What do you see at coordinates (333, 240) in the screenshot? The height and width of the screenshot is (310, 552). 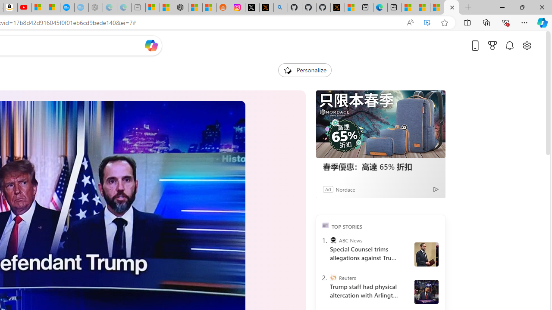 I see `ABC News` at bounding box center [333, 240].